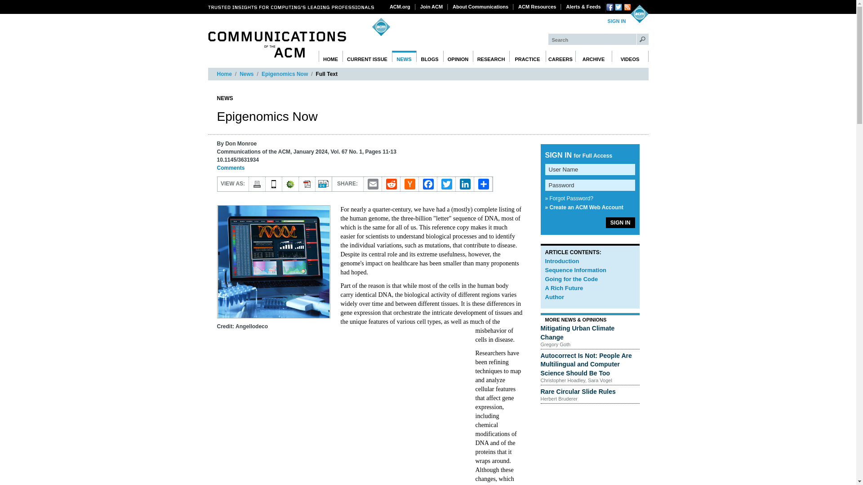 This screenshot has width=863, height=485. Describe the element at coordinates (617, 22) in the screenshot. I see `Login` at that location.